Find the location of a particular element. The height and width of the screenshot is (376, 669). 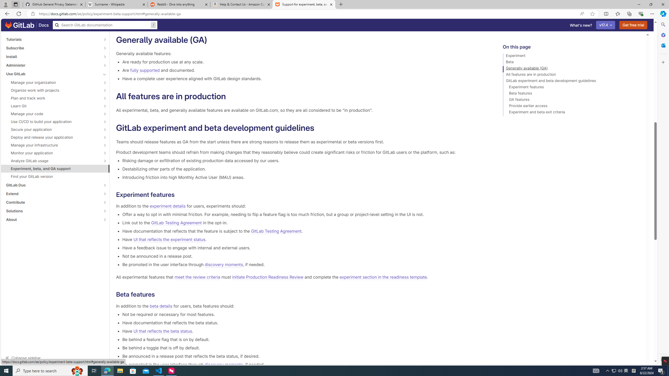

Have a user experience that is complete or near completion. is located at coordinates (304, 22).